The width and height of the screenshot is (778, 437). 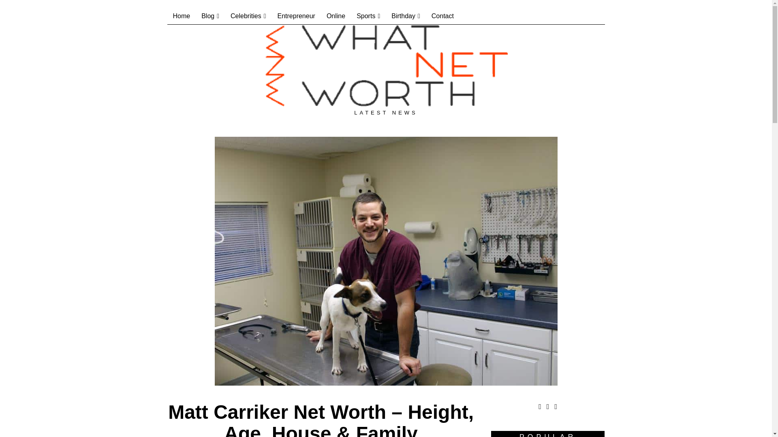 I want to click on Home, so click(x=182, y=16).